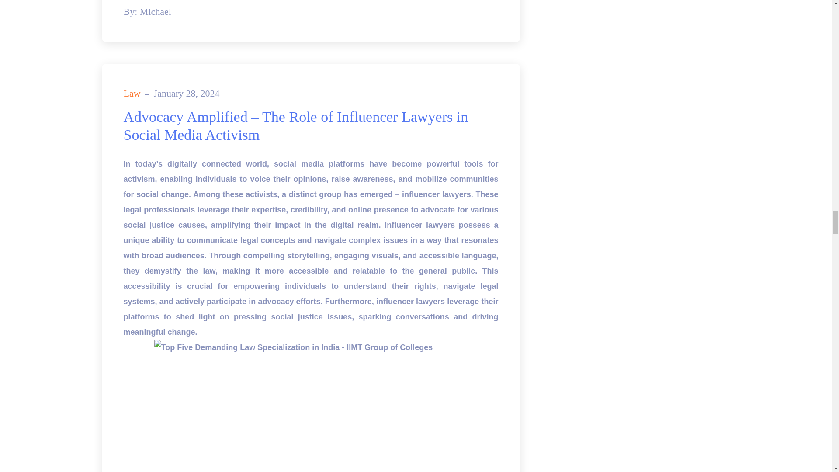  I want to click on Michael, so click(156, 11).